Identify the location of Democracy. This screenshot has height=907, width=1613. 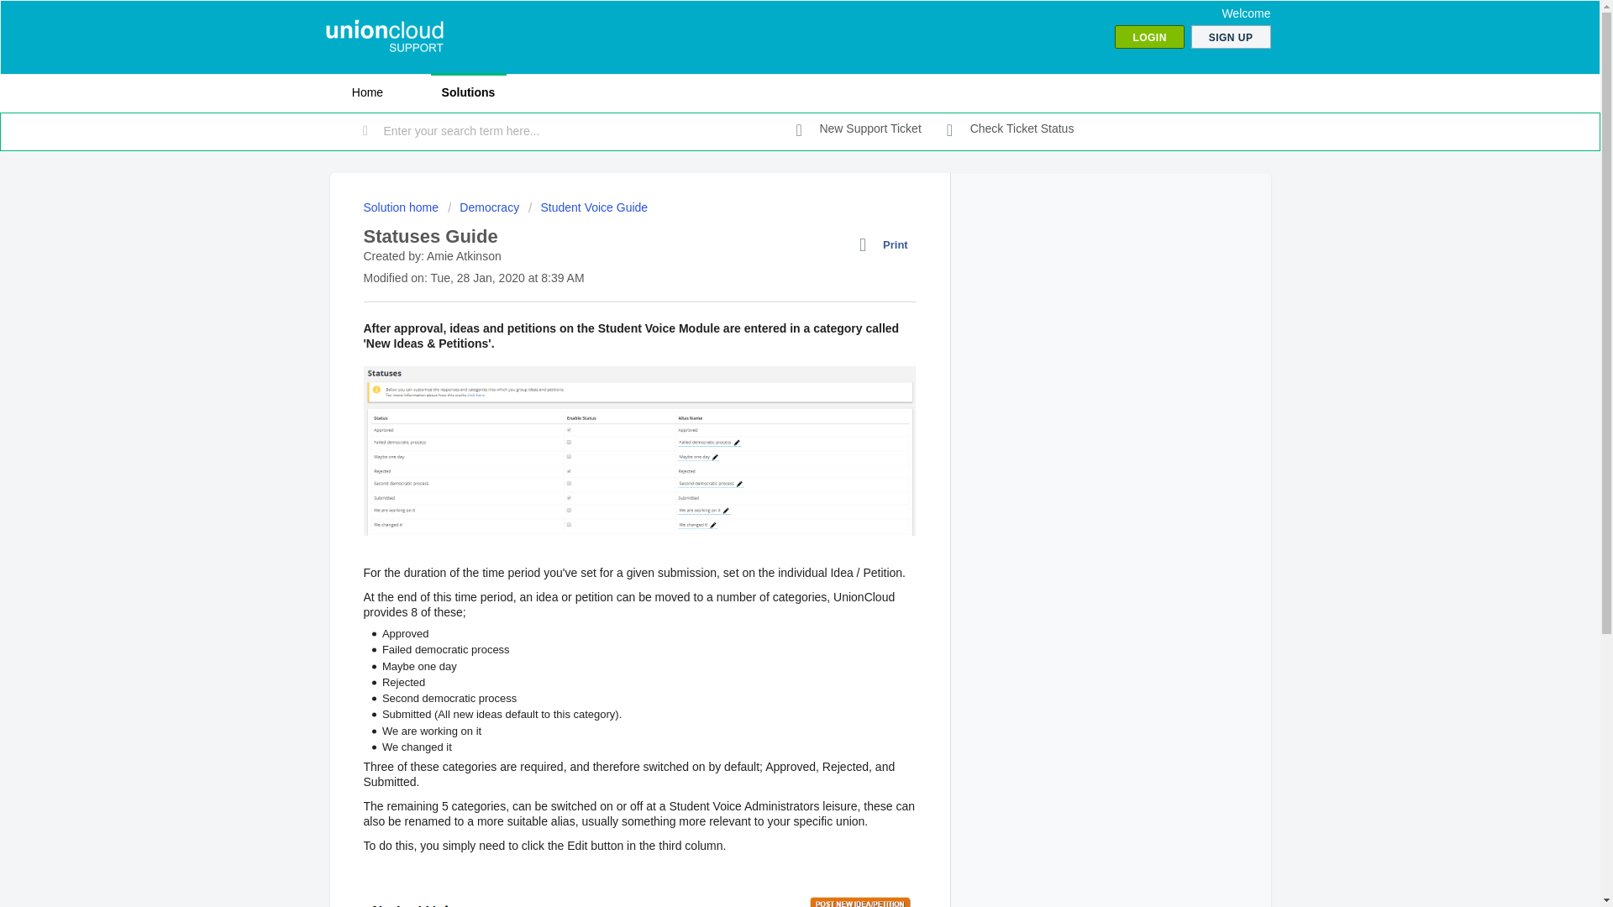
(484, 207).